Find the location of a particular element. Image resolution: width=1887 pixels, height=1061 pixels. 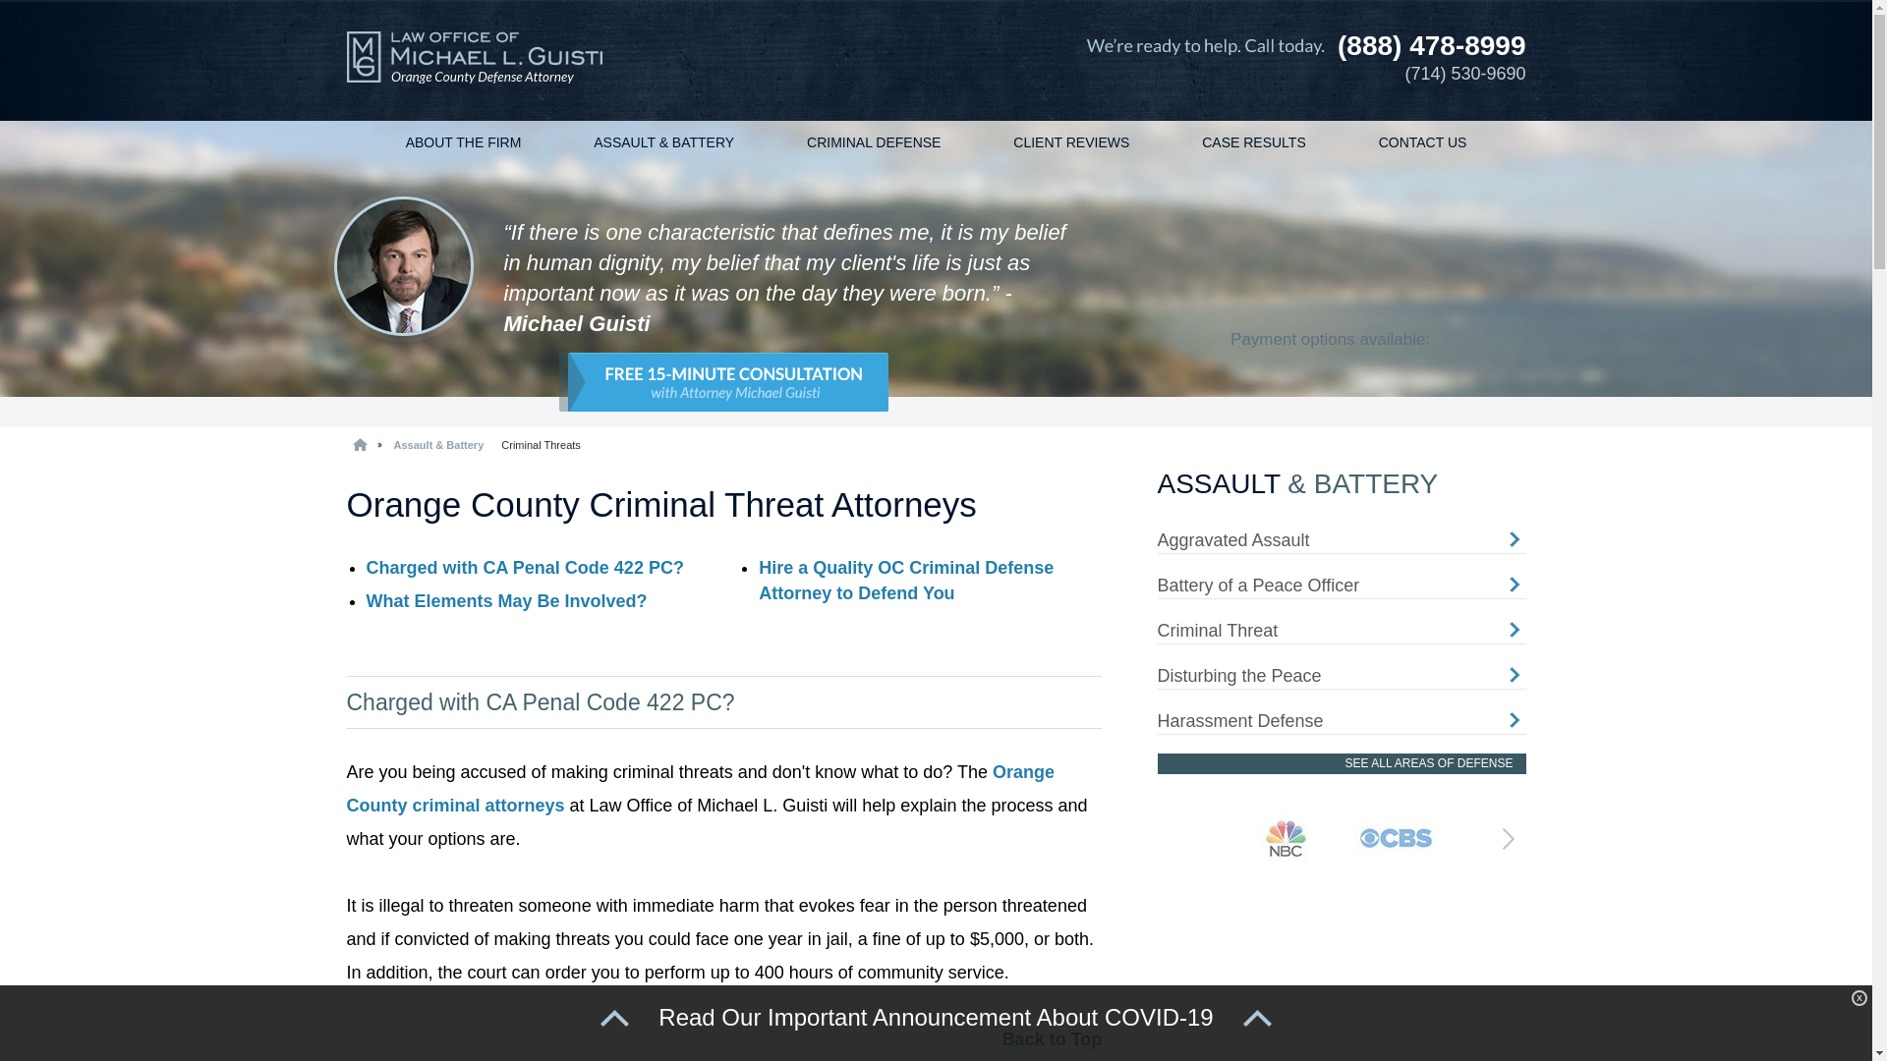

Read Our Important Announcement About COVID-19 is located at coordinates (936, 1017).